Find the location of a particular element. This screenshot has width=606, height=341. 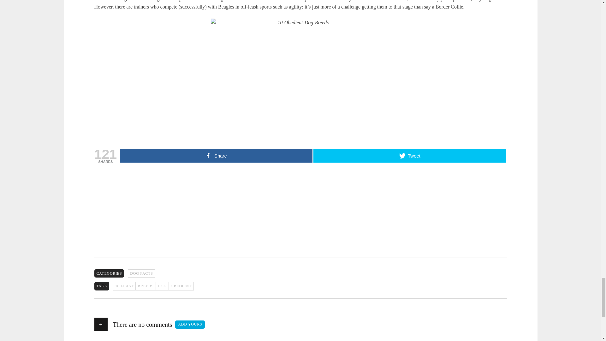

ADD YOURS is located at coordinates (190, 325).